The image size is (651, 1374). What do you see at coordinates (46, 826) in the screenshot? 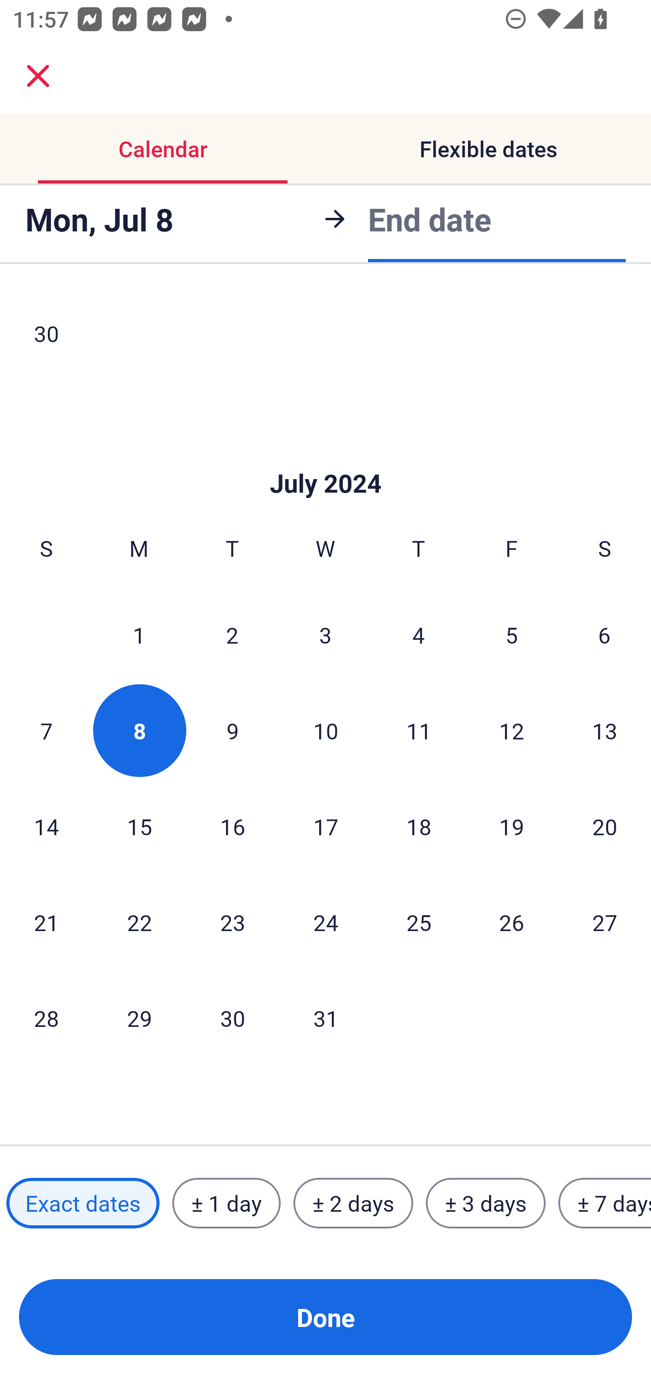
I see `14 Sunday, July 14, 2024` at bounding box center [46, 826].